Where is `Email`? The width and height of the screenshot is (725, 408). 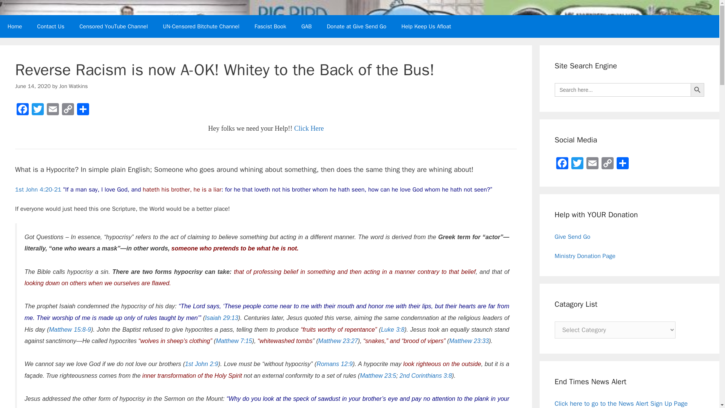 Email is located at coordinates (52, 110).